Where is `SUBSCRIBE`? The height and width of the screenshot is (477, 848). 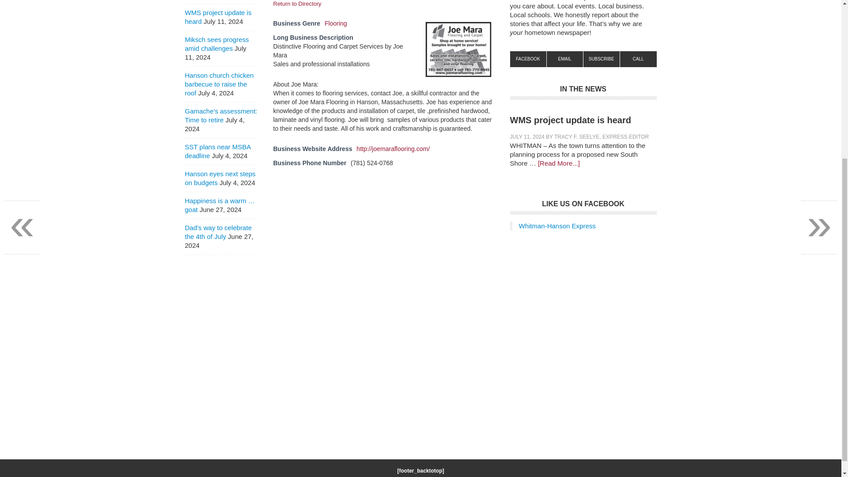 SUBSCRIBE is located at coordinates (602, 59).